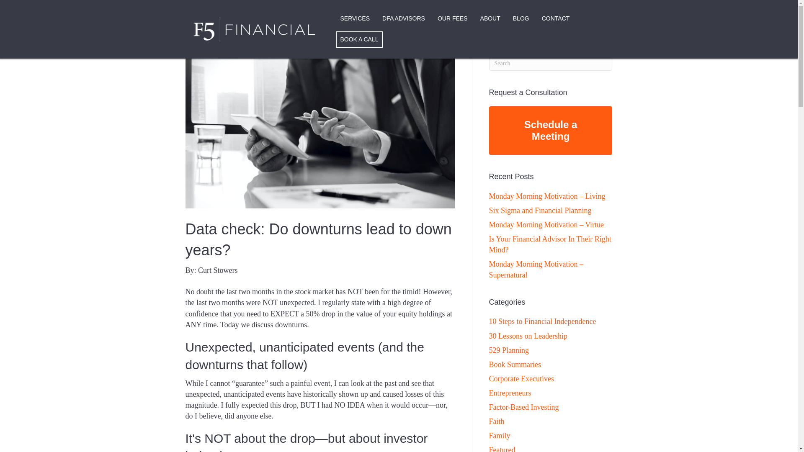 The height and width of the screenshot is (452, 804). I want to click on SERVICES, so click(355, 19).